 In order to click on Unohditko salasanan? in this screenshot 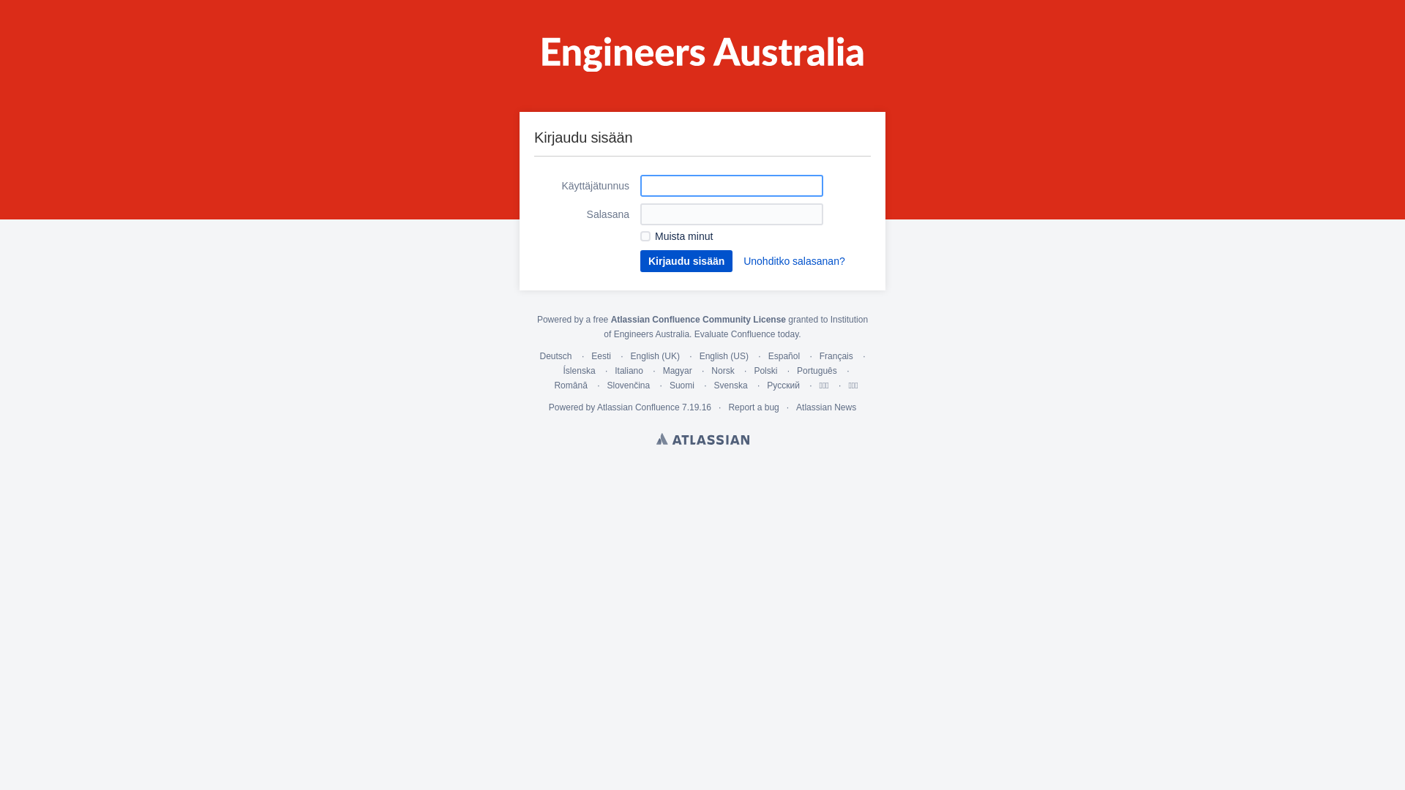, I will do `click(795, 261)`.